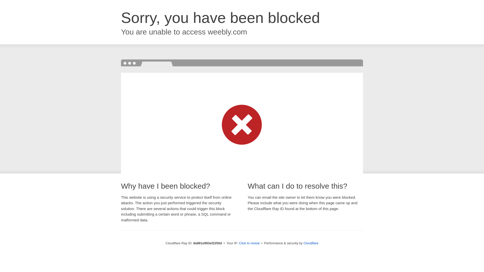  I want to click on Click to reveal, so click(249, 243).